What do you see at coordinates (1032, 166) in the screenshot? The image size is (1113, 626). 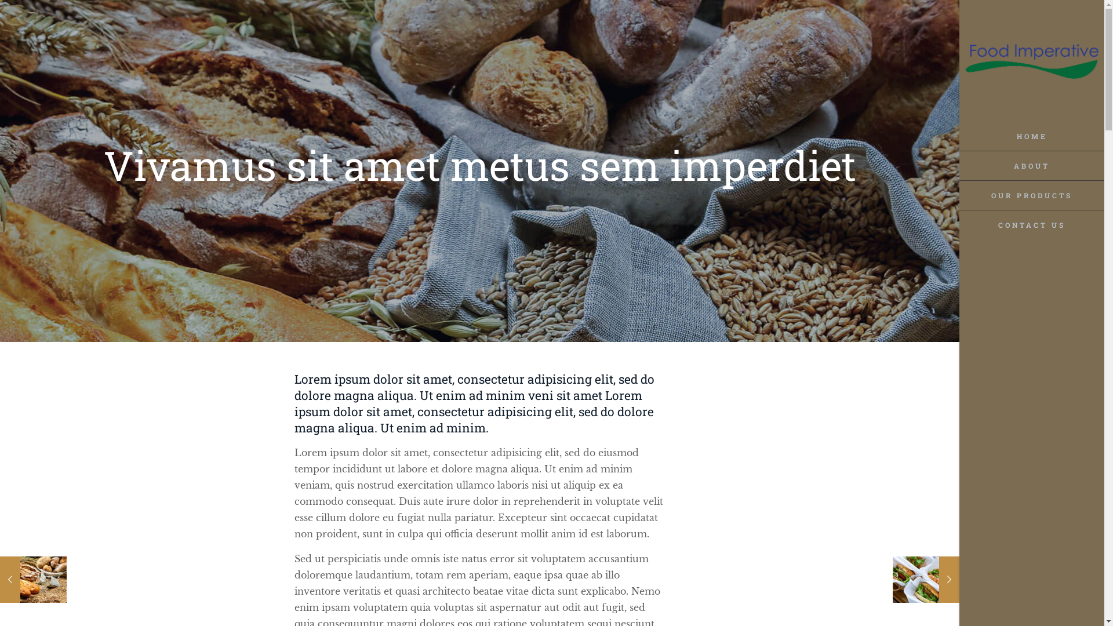 I see `ABOUT` at bounding box center [1032, 166].